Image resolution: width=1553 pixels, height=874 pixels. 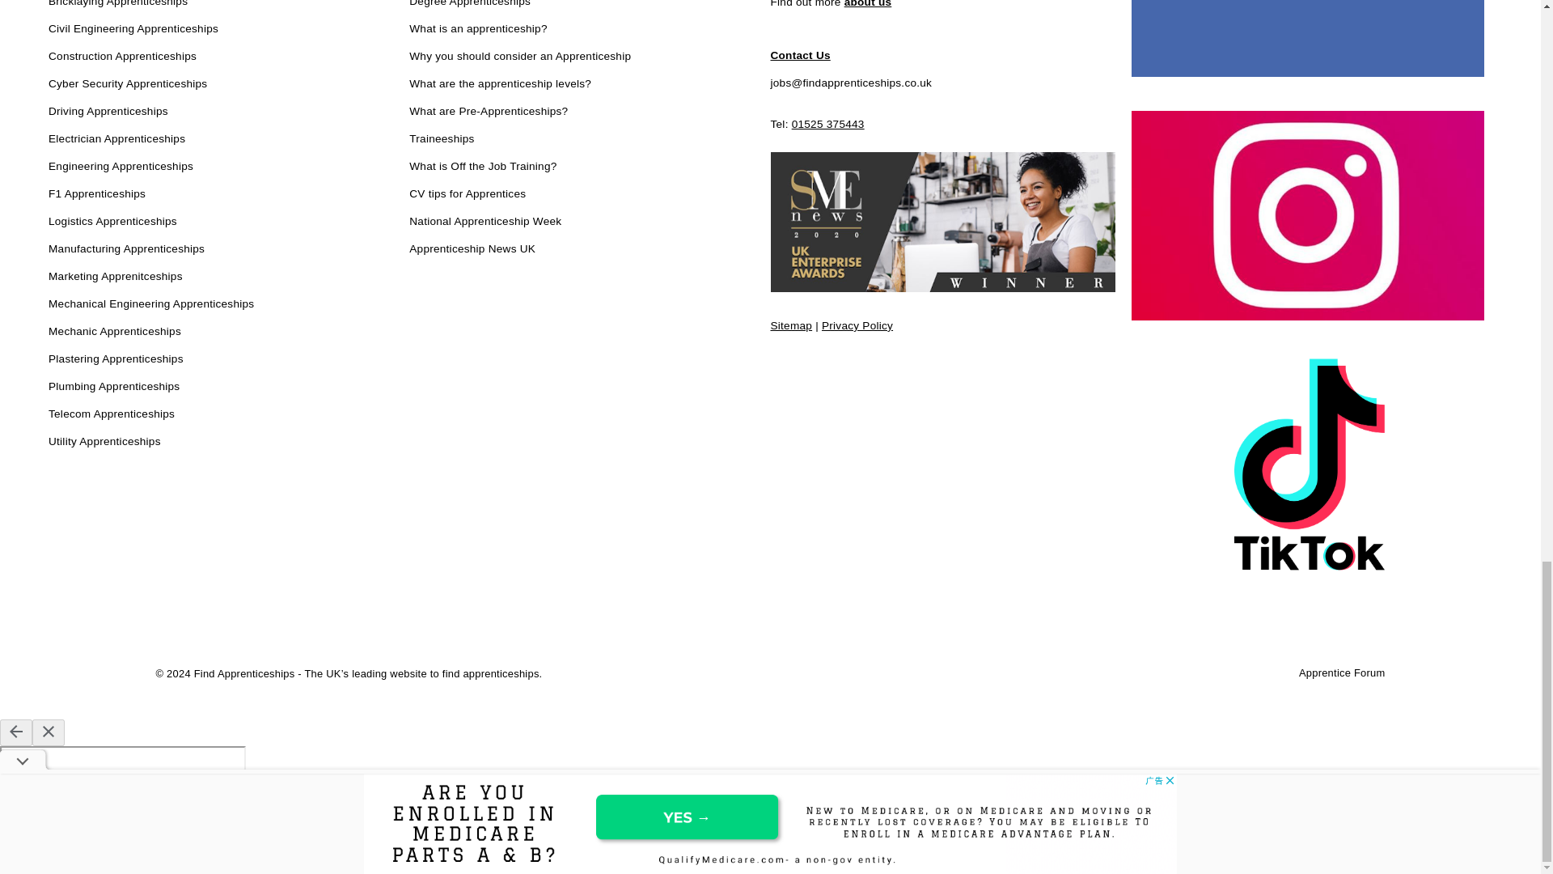 What do you see at coordinates (122, 57) in the screenshot?
I see `Construction Apprenticeships` at bounding box center [122, 57].